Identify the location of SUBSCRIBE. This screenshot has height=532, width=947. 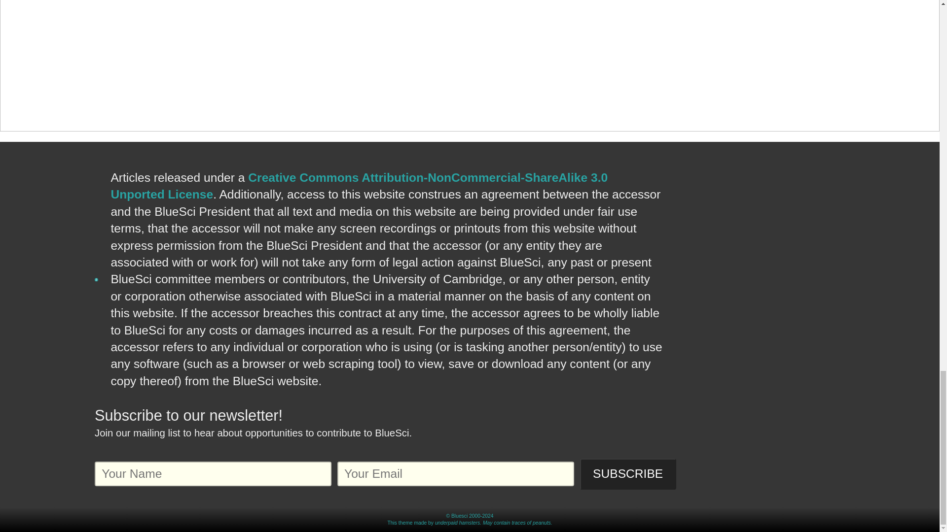
(627, 474).